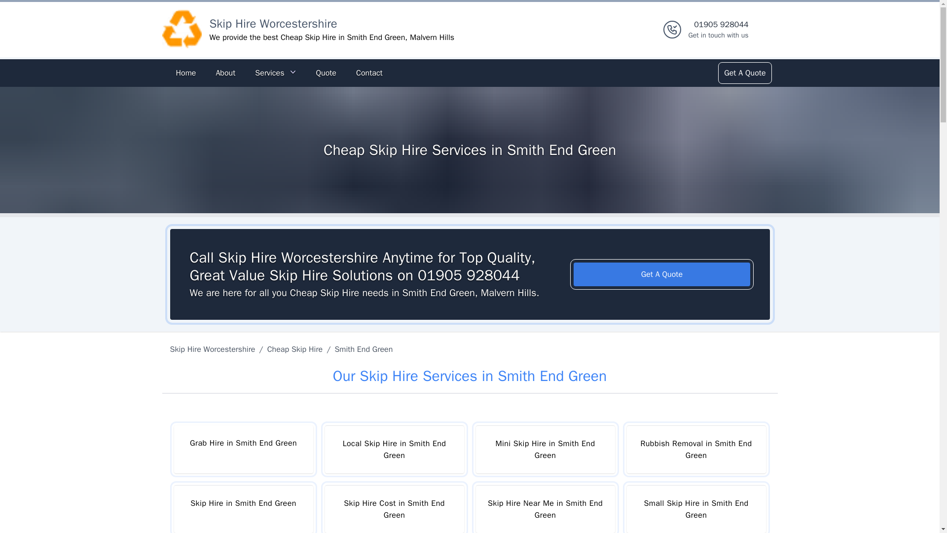  Describe the element at coordinates (545, 449) in the screenshot. I see `Mini Skip Hire in Smith End Green` at that location.